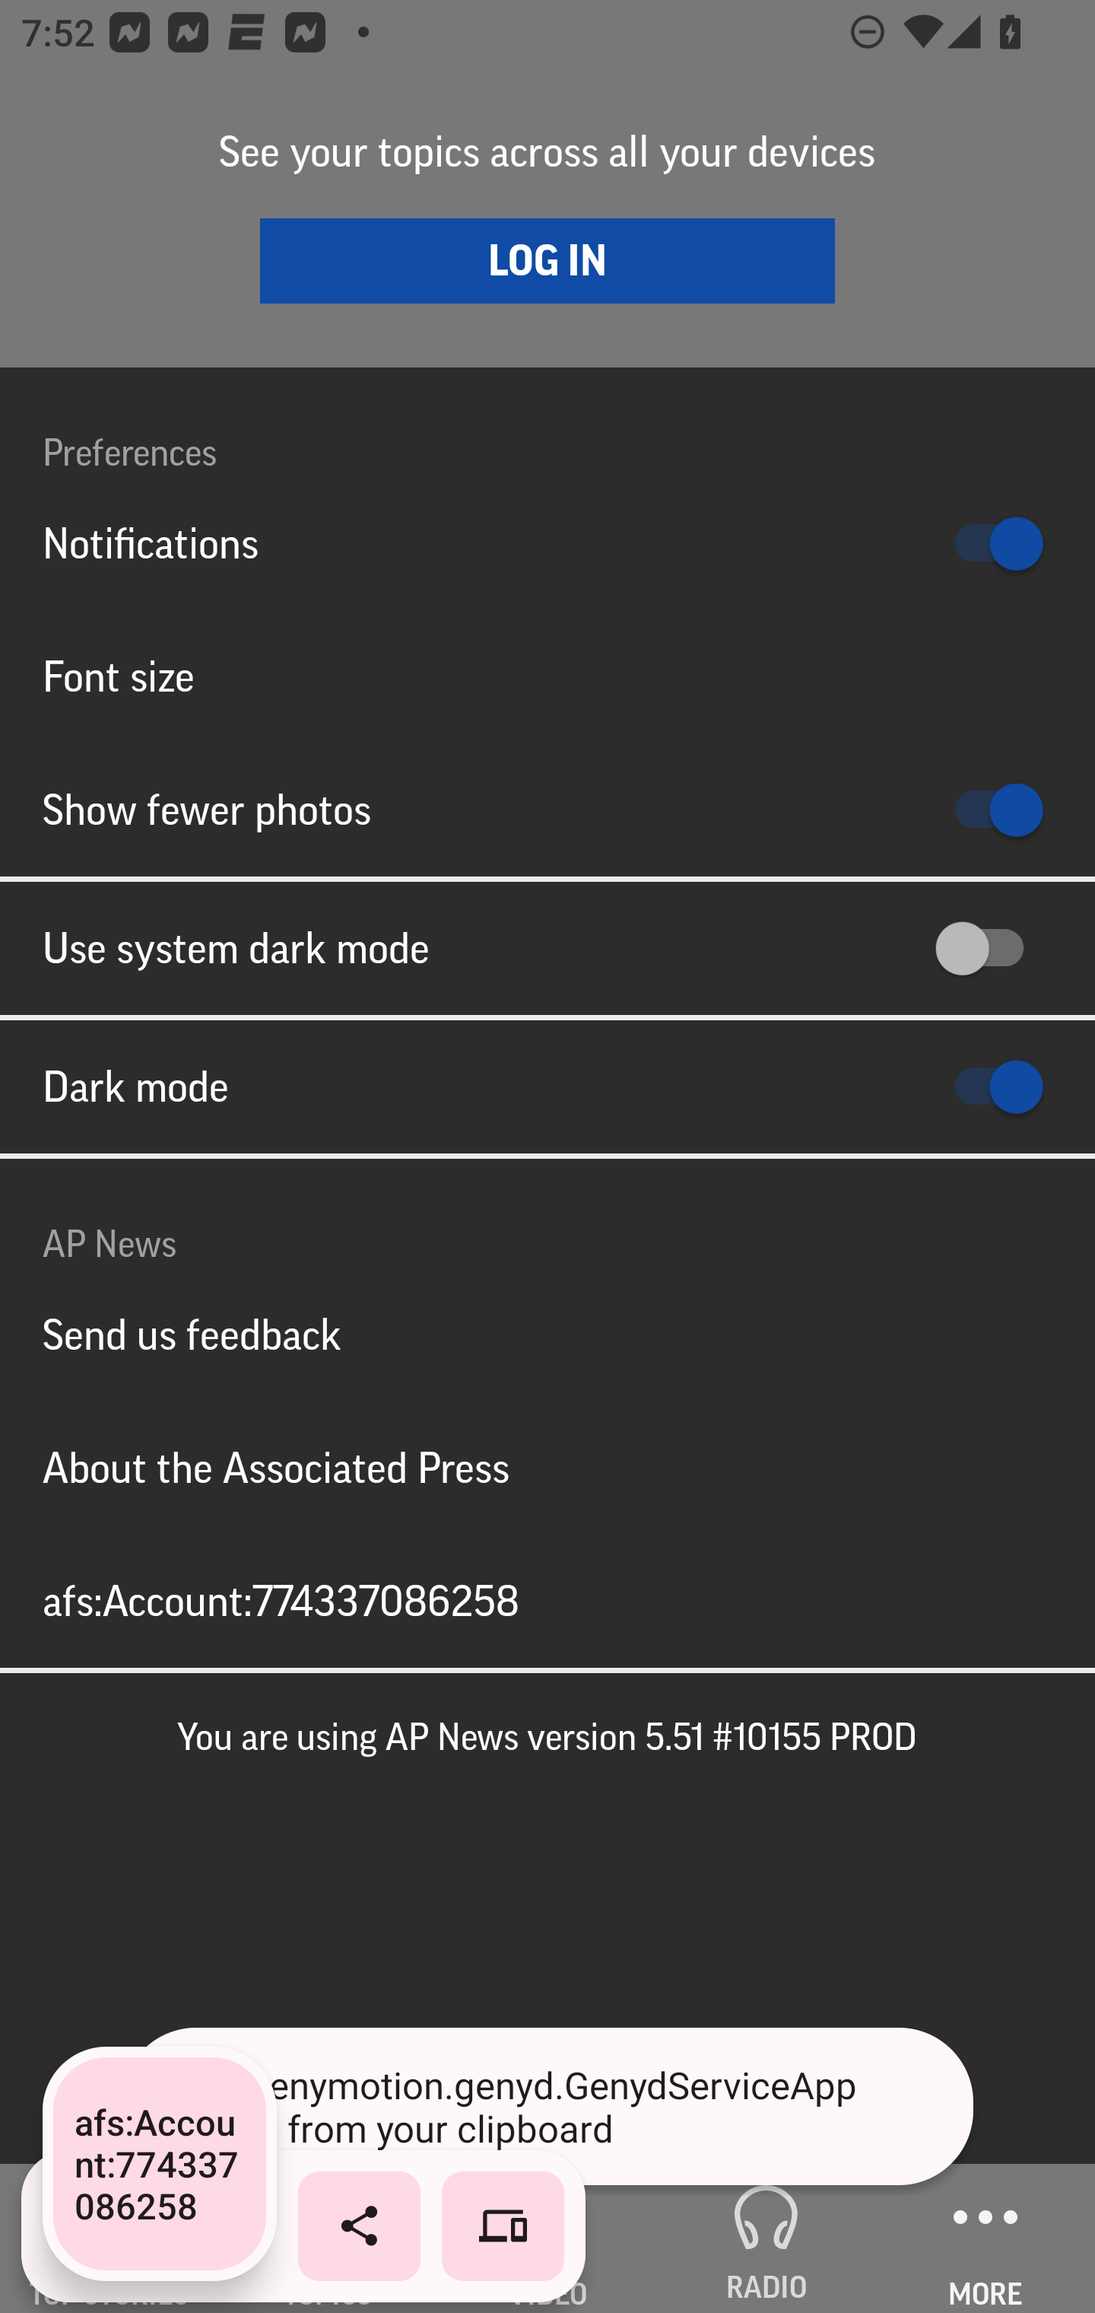 The height and width of the screenshot is (2313, 1095). Describe the element at coordinates (547, 1600) in the screenshot. I see `afs:Account:774337086258` at that location.